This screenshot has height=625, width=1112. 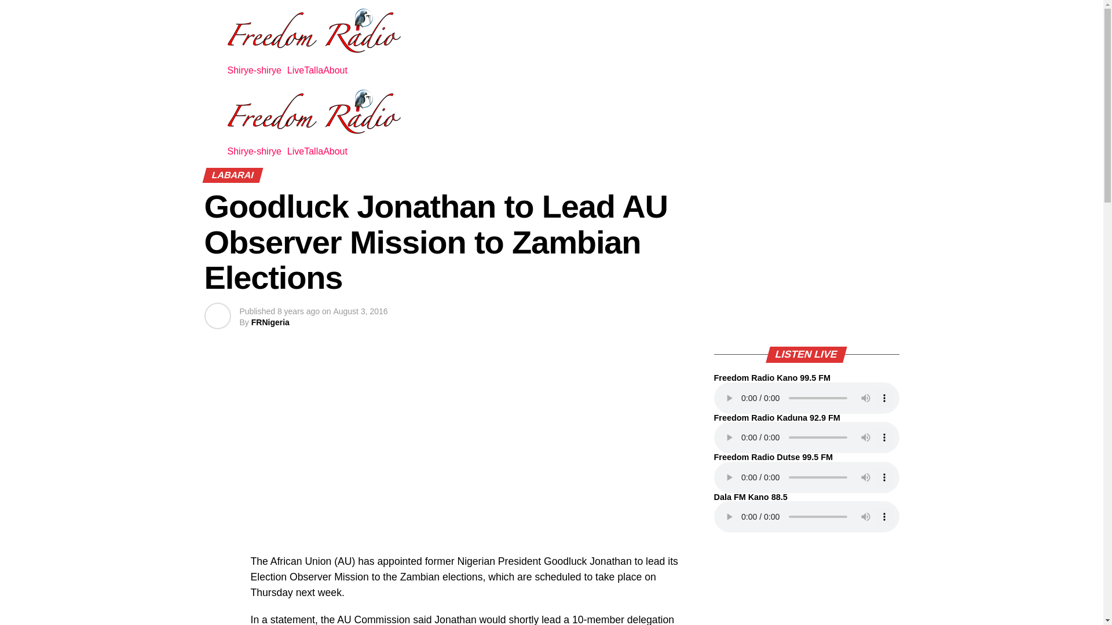 What do you see at coordinates (295, 71) in the screenshot?
I see `Live` at bounding box center [295, 71].